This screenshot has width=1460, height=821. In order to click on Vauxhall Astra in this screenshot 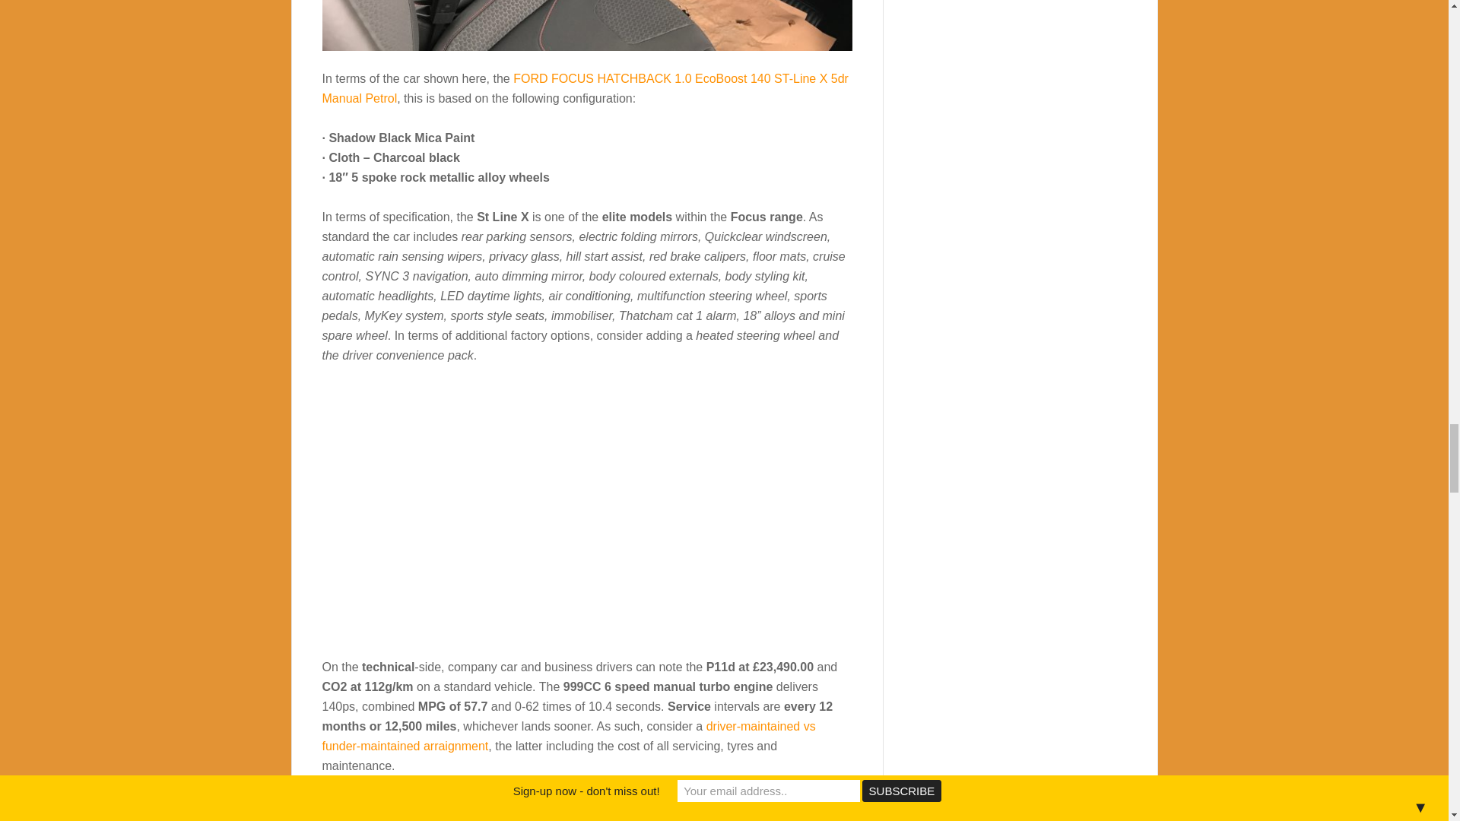, I will do `click(380, 819)`.